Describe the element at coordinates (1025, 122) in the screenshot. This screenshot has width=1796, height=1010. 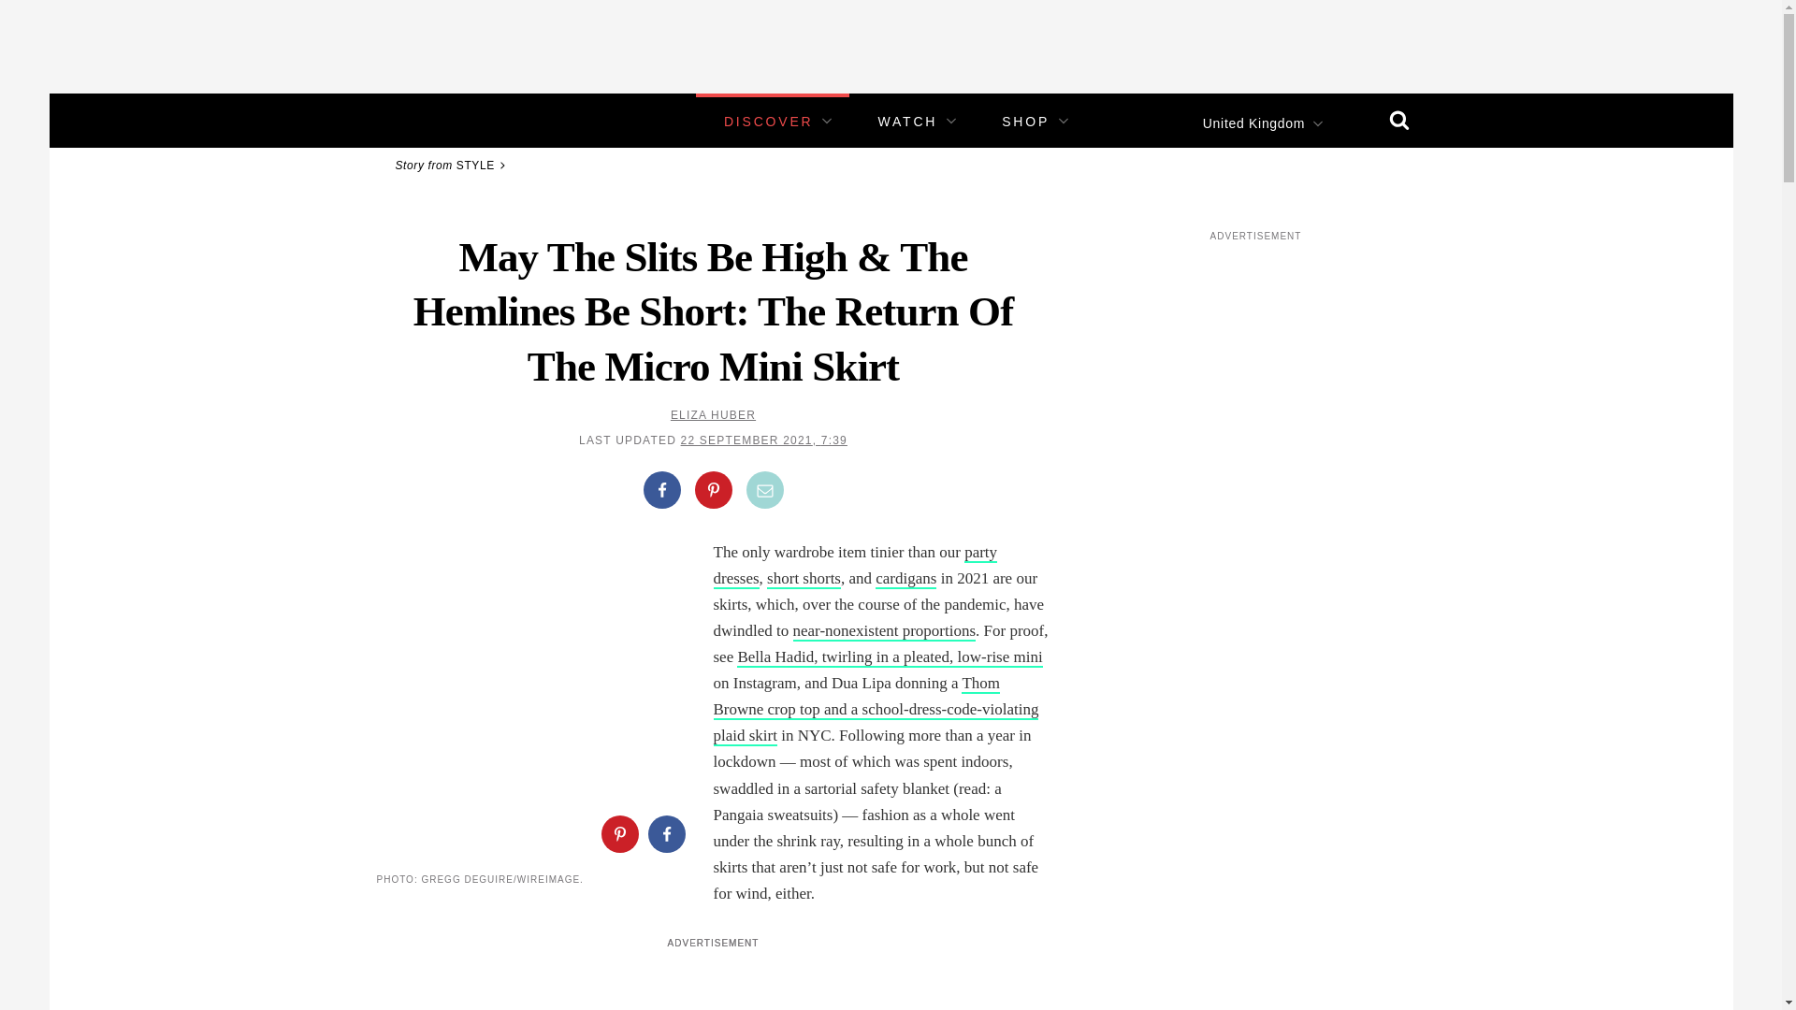
I see `SHOP` at that location.